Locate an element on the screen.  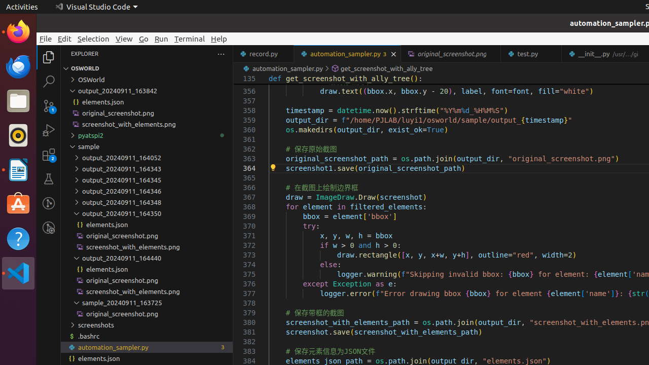
Explorer Section: osworld is located at coordinates (147, 68).